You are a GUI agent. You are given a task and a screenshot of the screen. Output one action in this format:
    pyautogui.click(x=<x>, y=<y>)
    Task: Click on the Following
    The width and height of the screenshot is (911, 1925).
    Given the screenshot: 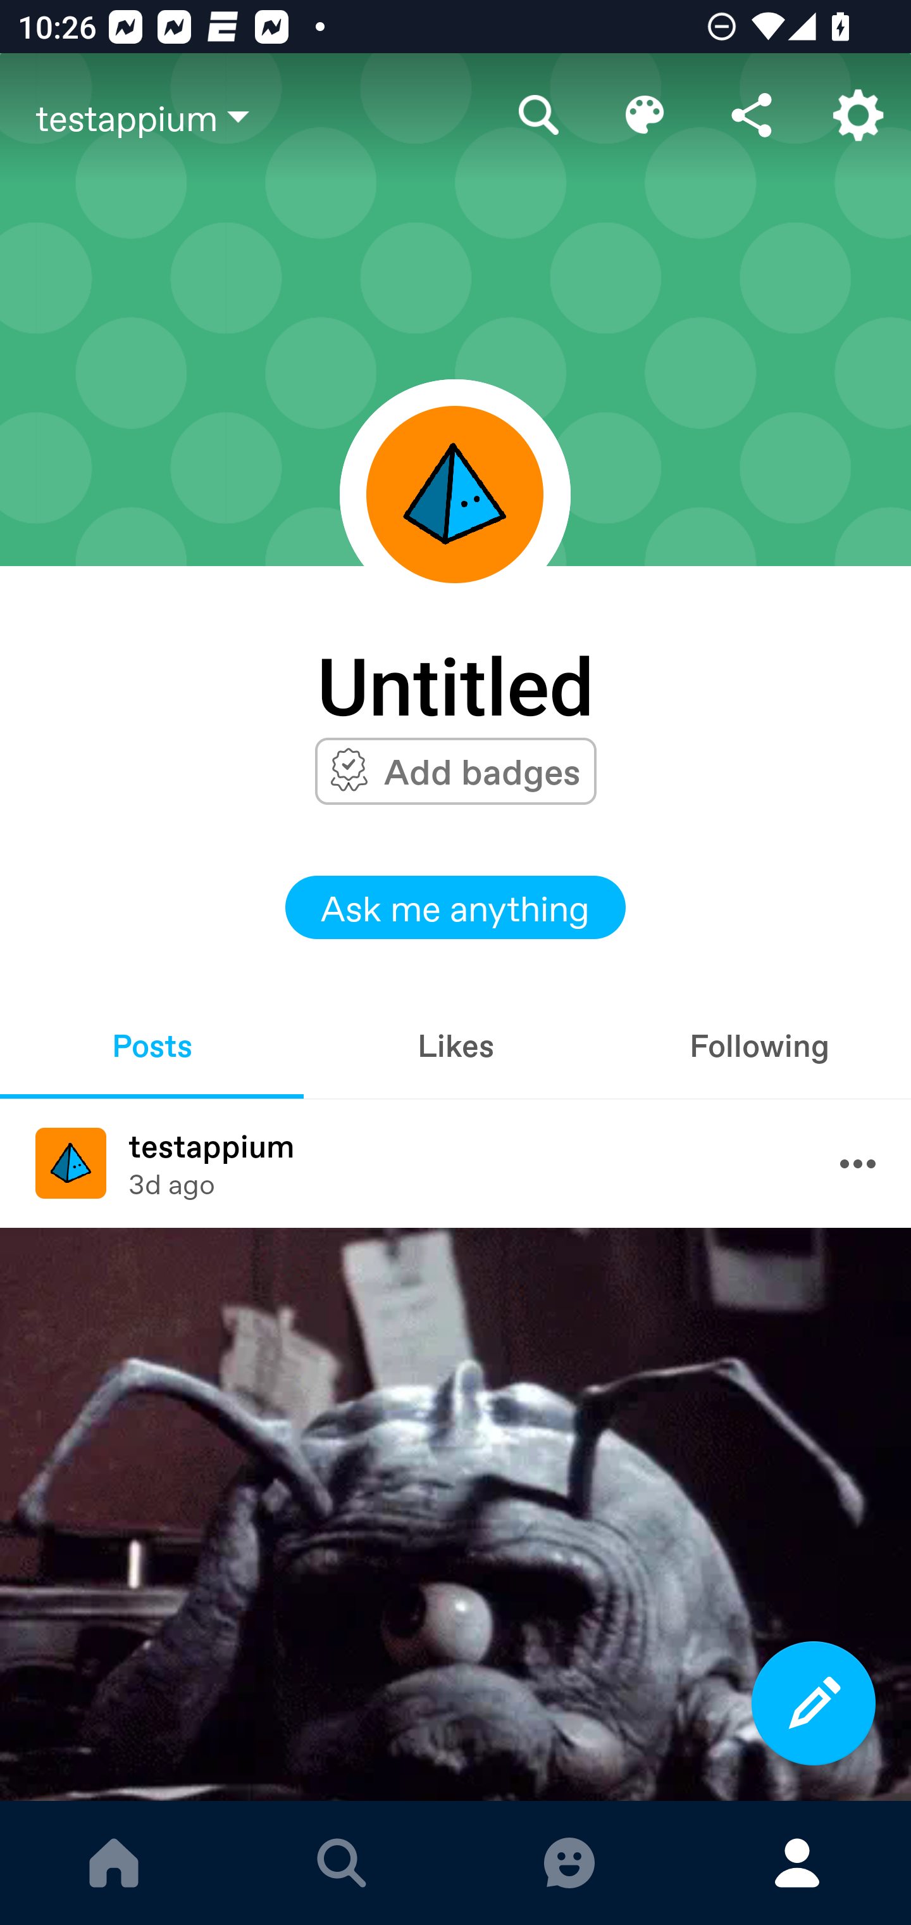 What is the action you would take?
    pyautogui.click(x=759, y=1045)
    